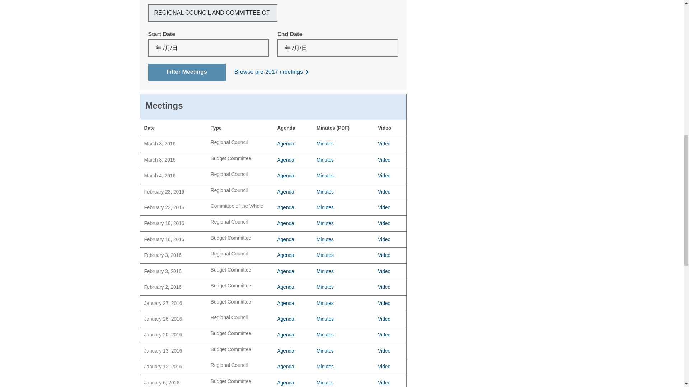 The height and width of the screenshot is (387, 689). What do you see at coordinates (390, 303) in the screenshot?
I see `January 27, 2016 Committee of the Whole - Budget Video` at bounding box center [390, 303].